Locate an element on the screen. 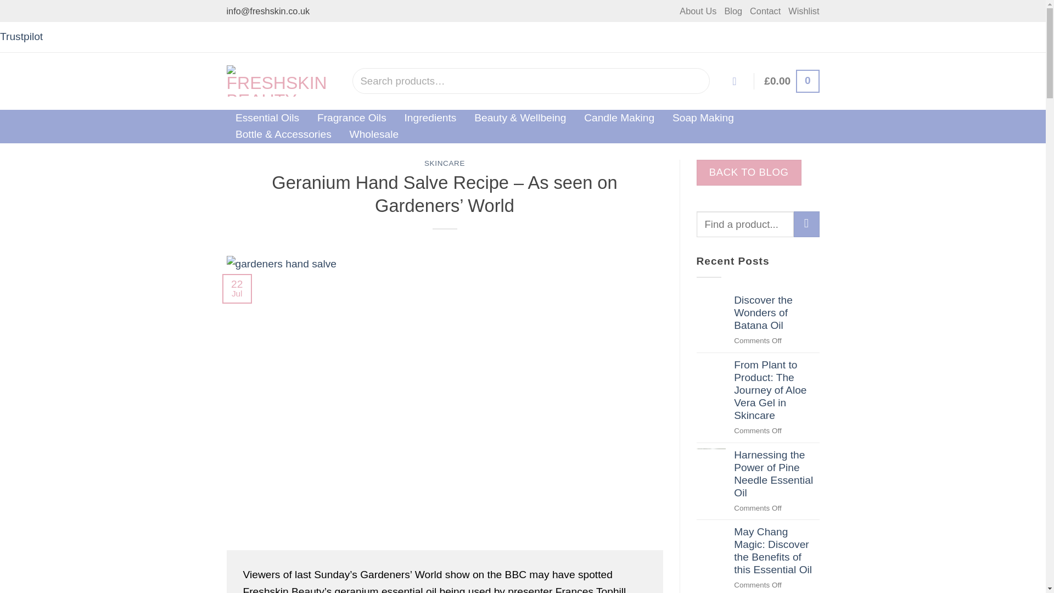 The image size is (1054, 593). Harnessing the Power of Pine Needle Essential Oil is located at coordinates (776, 473).